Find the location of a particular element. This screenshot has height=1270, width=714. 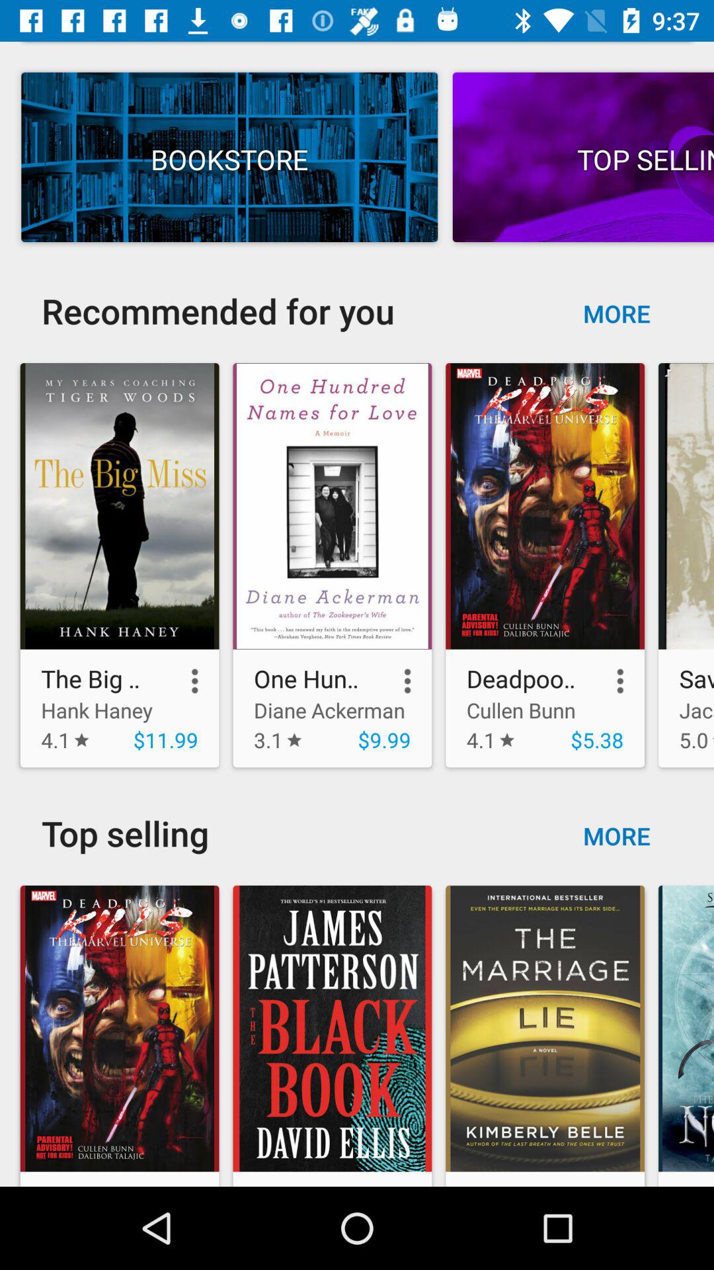

select the first image under recommended for you is located at coordinates (120, 566).